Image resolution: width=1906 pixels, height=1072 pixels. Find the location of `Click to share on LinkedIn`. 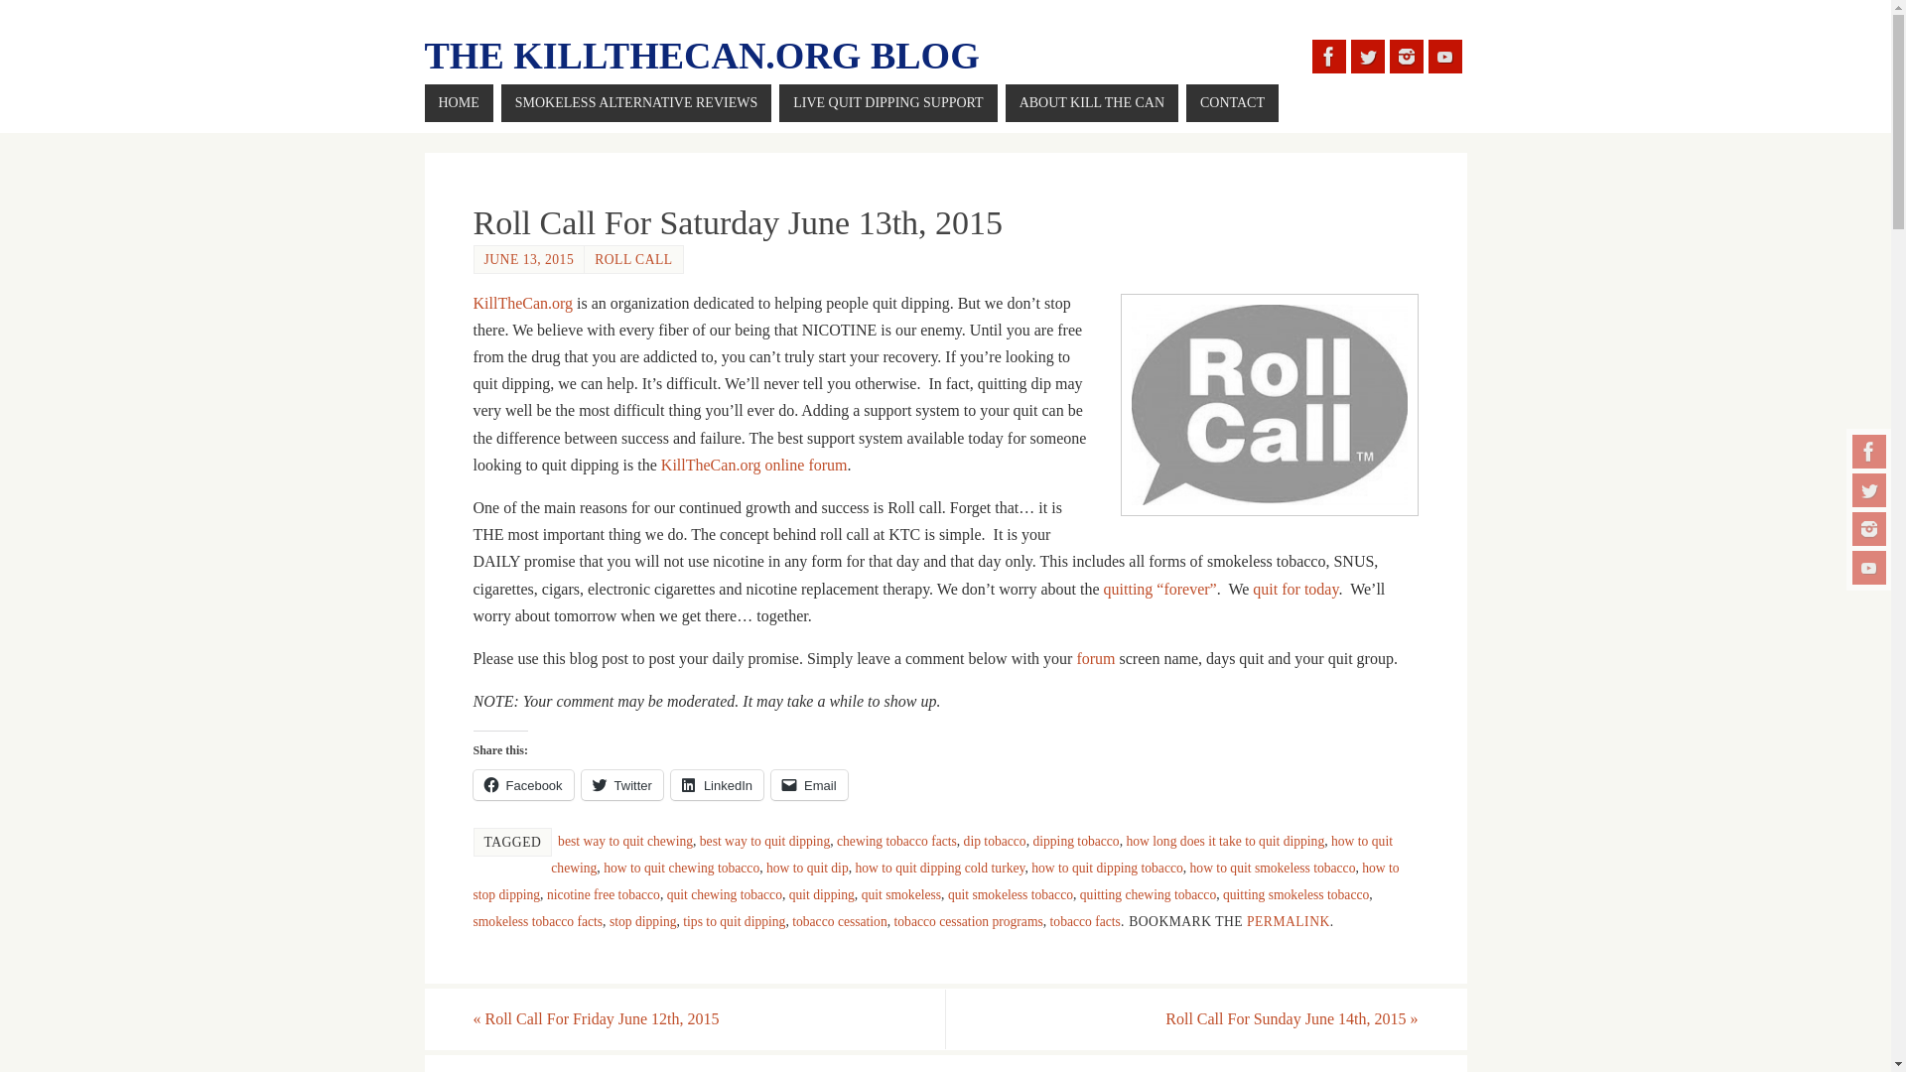

Click to share on LinkedIn is located at coordinates (717, 784).